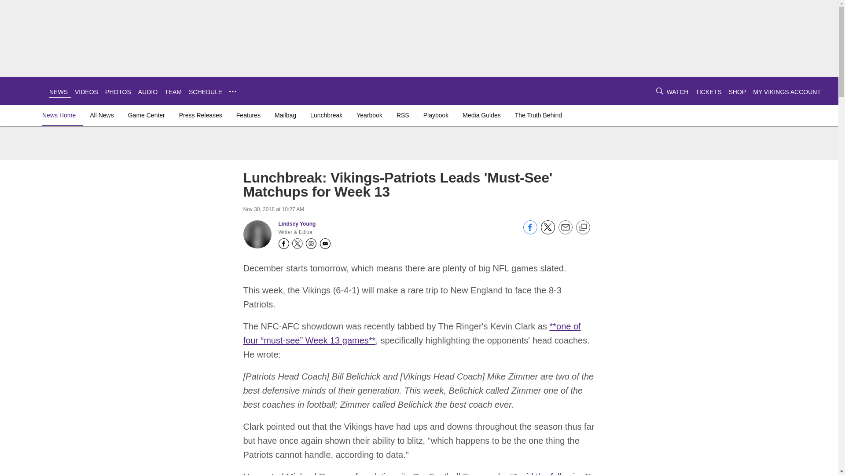  I want to click on TICKETS, so click(709, 91).